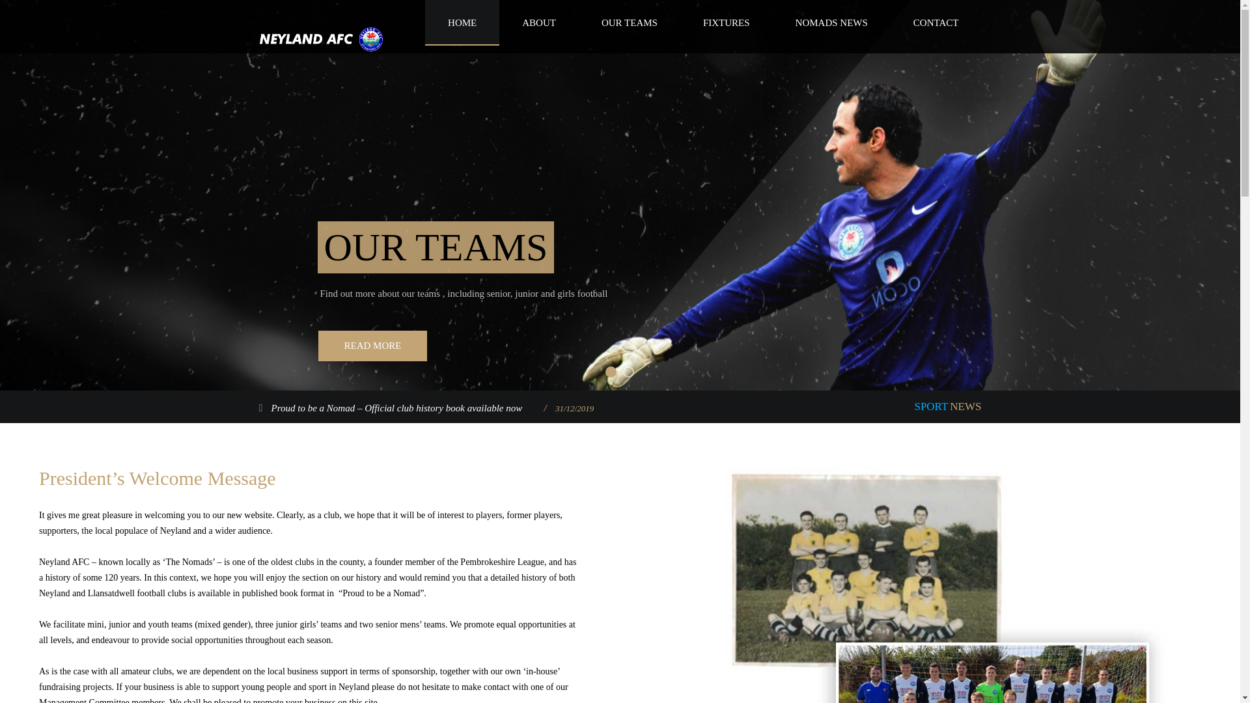 The height and width of the screenshot is (703, 1250). What do you see at coordinates (372, 346) in the screenshot?
I see `READ MORE` at bounding box center [372, 346].